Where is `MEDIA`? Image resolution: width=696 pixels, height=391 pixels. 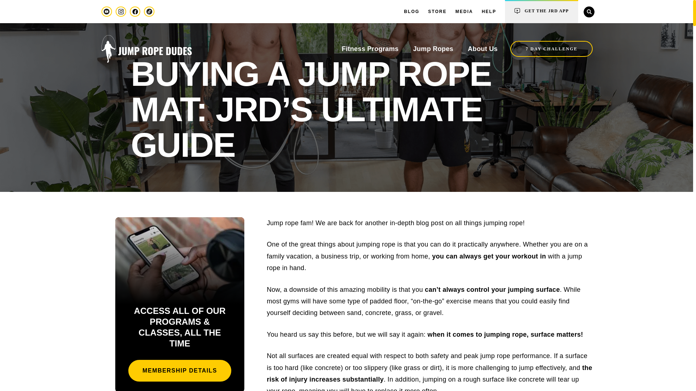
MEDIA is located at coordinates (464, 11).